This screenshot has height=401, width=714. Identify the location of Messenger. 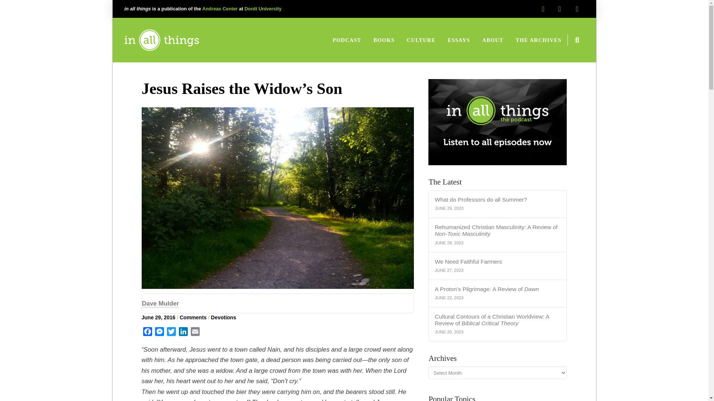
(159, 333).